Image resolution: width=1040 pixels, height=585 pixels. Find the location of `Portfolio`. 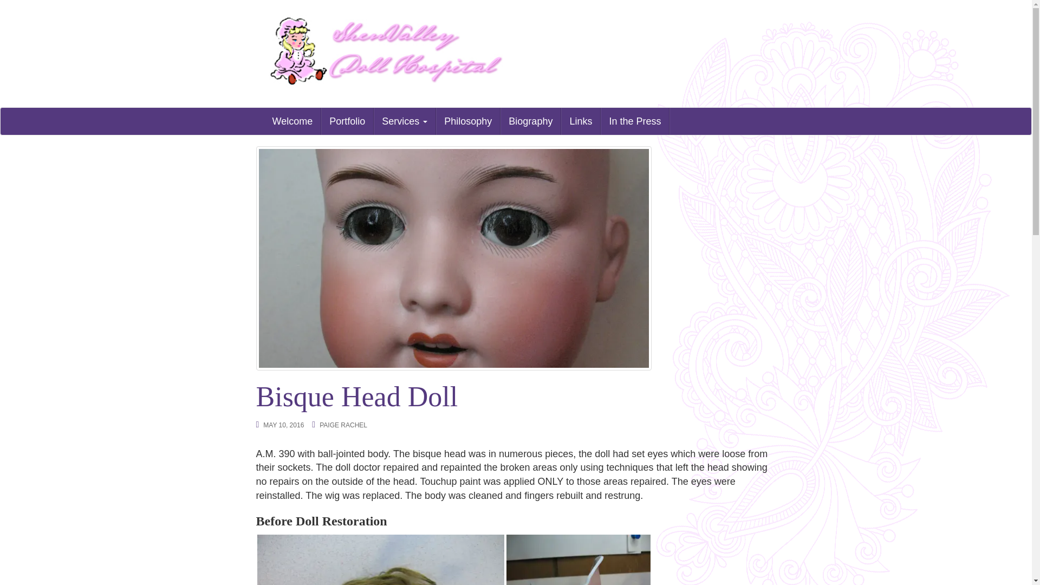

Portfolio is located at coordinates (347, 120).